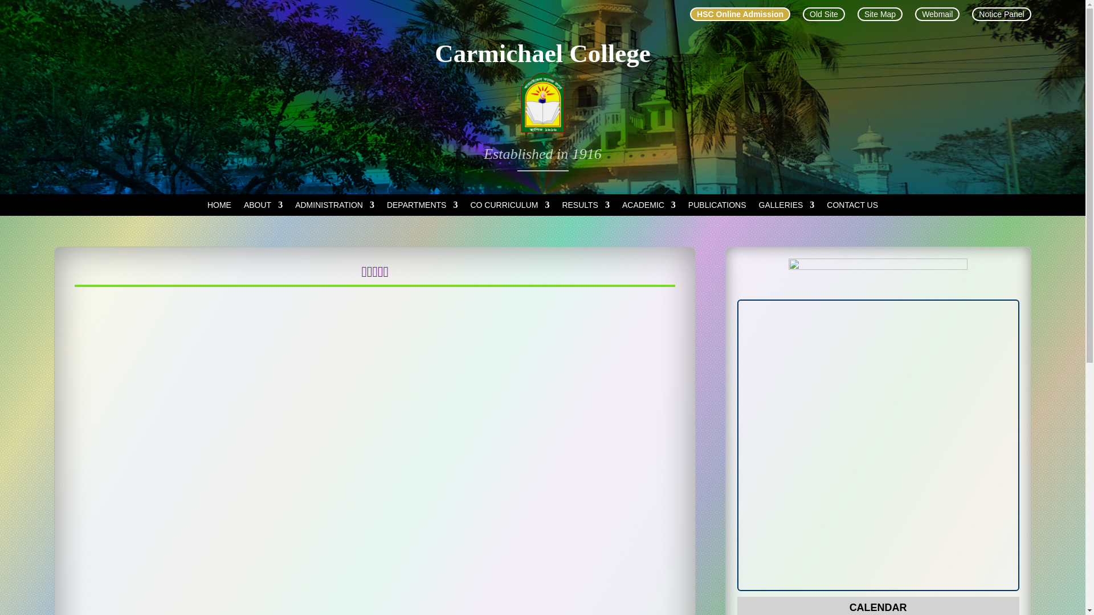 Image resolution: width=1094 pixels, height=615 pixels. I want to click on RESULTS, so click(586, 207).